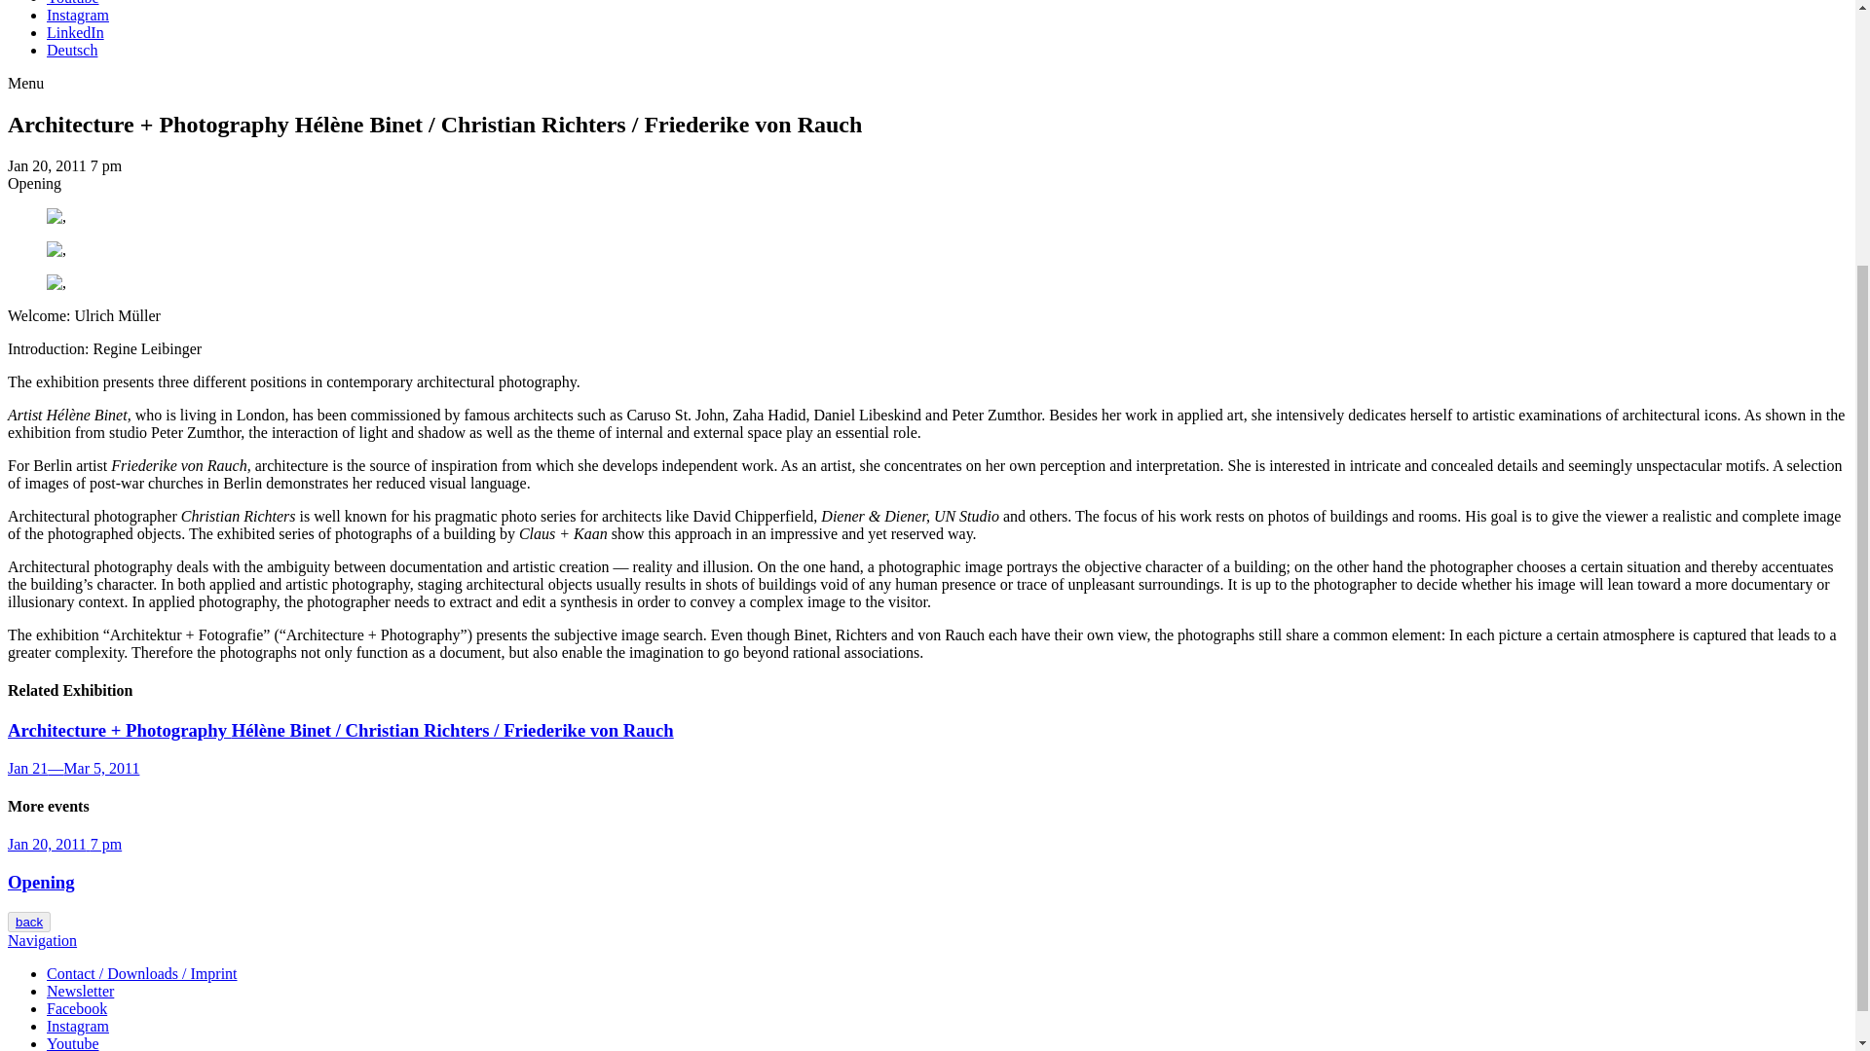 The image size is (1870, 1051). What do you see at coordinates (76, 1008) in the screenshot?
I see `Facebook` at bounding box center [76, 1008].